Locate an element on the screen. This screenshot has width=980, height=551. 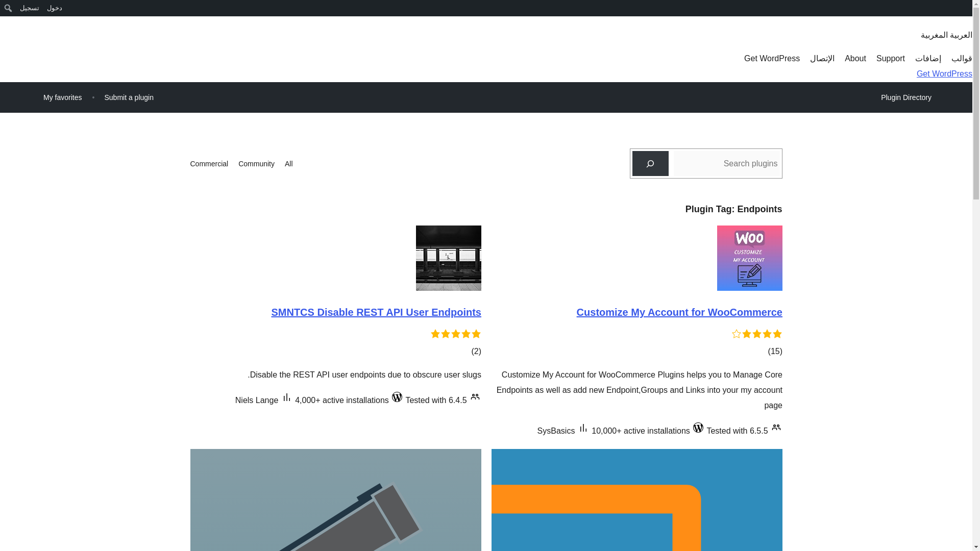
Commercial is located at coordinates (209, 163).